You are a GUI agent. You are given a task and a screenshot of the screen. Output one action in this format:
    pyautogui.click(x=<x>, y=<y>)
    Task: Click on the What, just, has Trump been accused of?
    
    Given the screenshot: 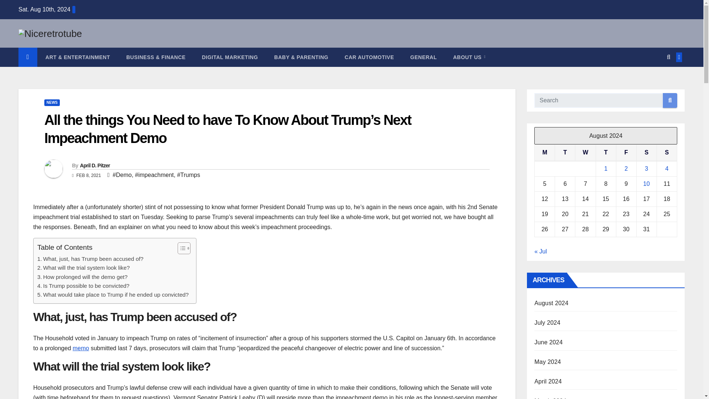 What is the action you would take?
    pyautogui.click(x=90, y=259)
    